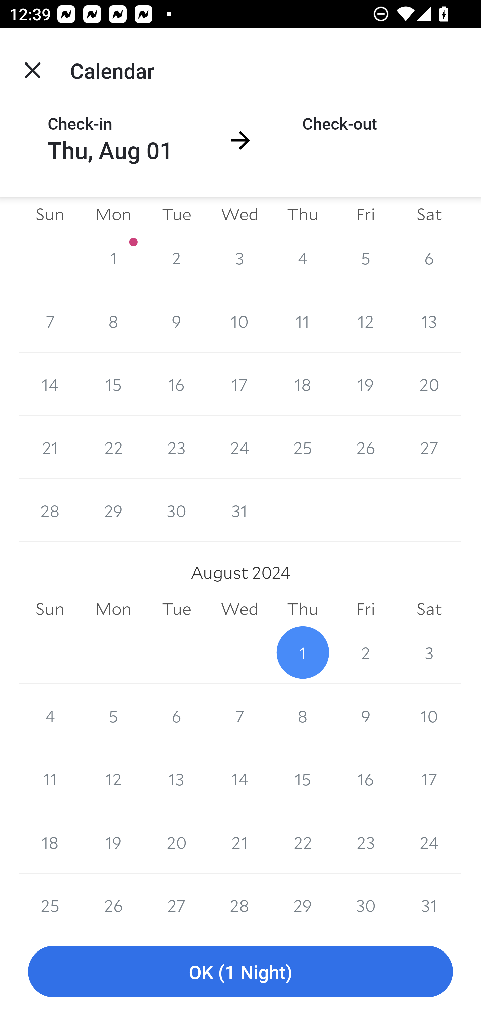 This screenshot has height=1016, width=481. I want to click on 20 20 July 2024, so click(429, 384).